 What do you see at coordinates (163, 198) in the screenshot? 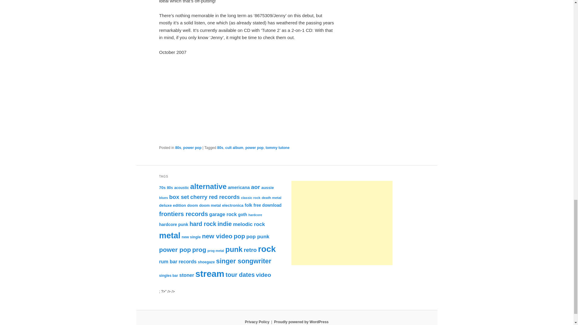
I see `blues` at bounding box center [163, 198].